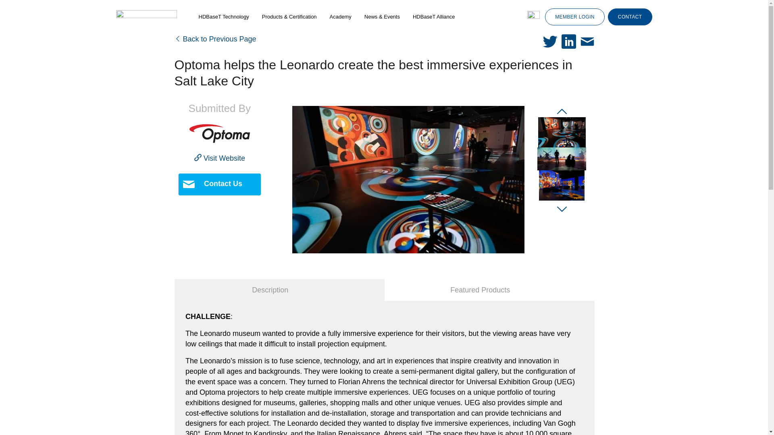 The width and height of the screenshot is (774, 435). What do you see at coordinates (215, 39) in the screenshot?
I see `Back to Previous Page` at bounding box center [215, 39].